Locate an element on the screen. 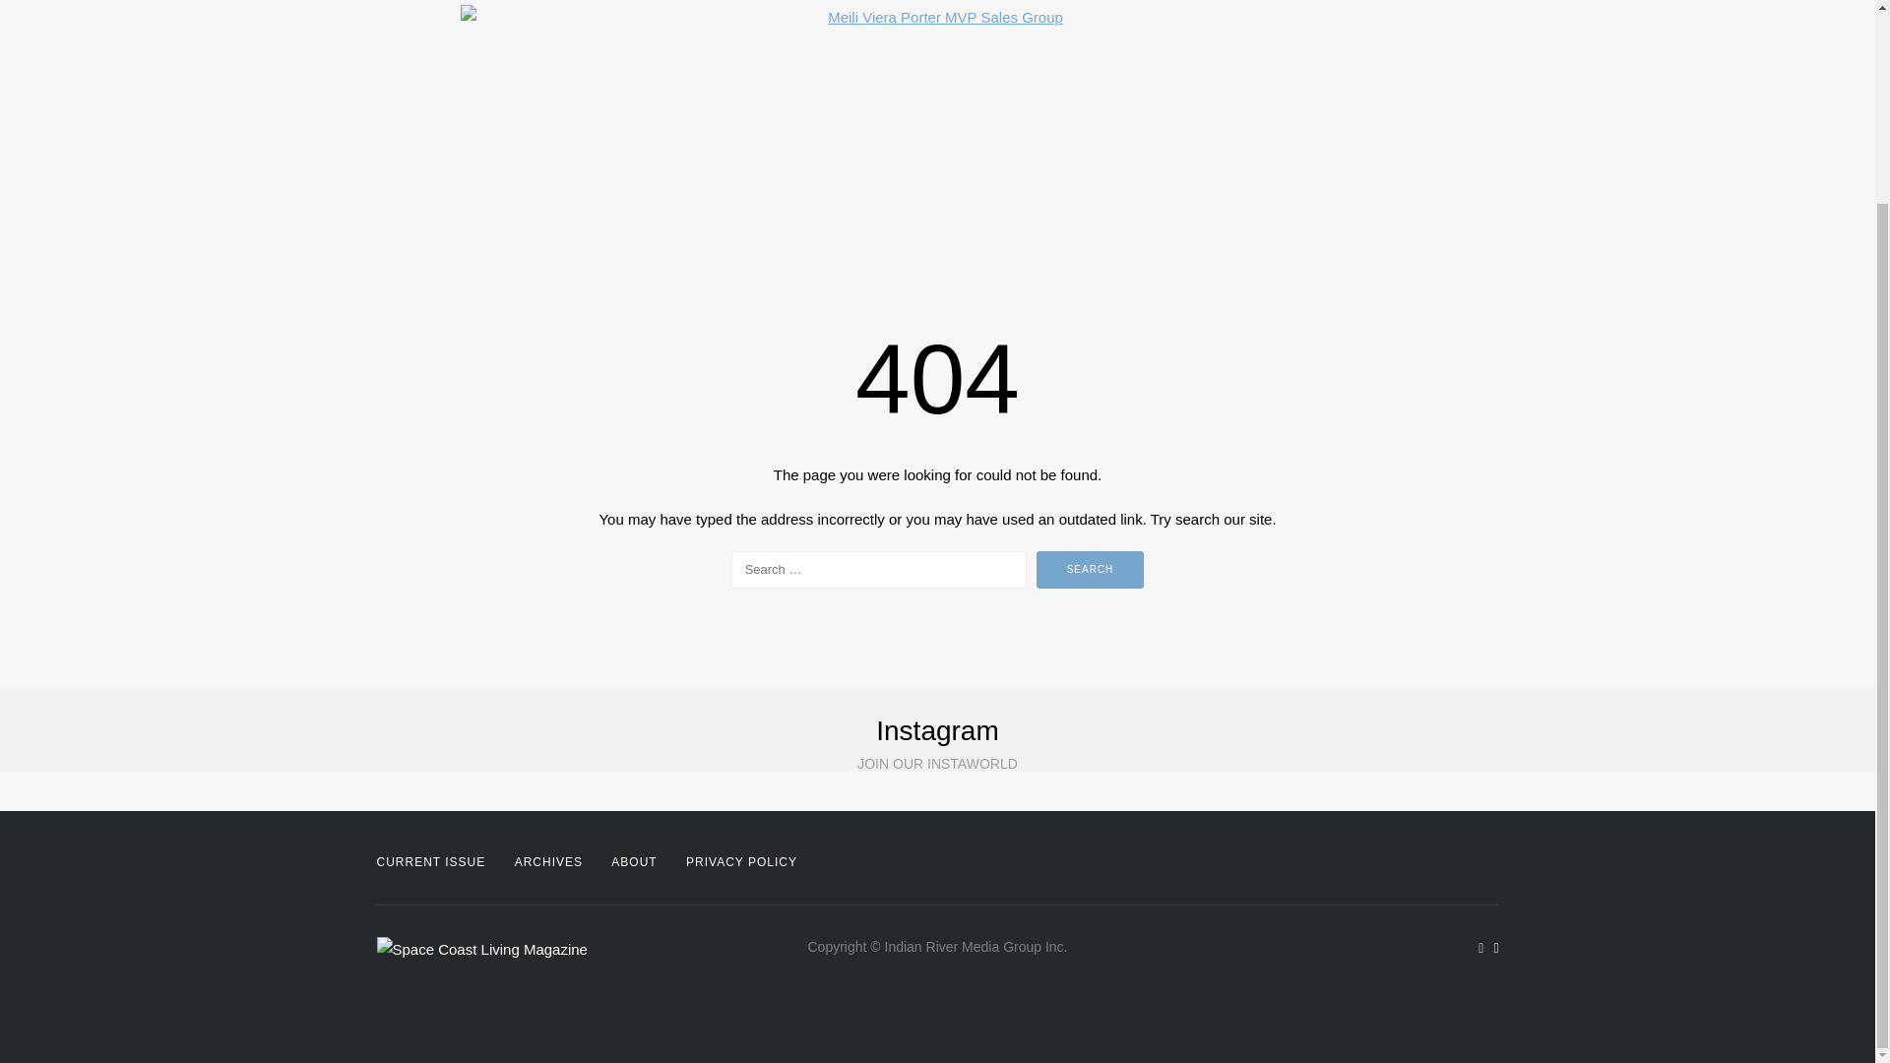  ARCHIVES is located at coordinates (547, 862).